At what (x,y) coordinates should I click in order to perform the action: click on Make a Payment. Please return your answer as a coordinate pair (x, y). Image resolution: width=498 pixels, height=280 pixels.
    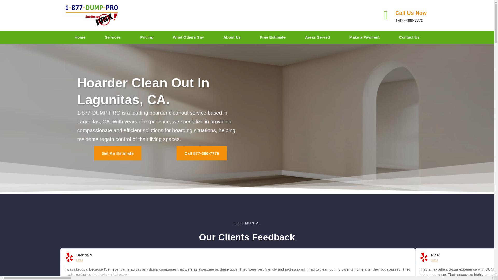
    Looking at the image, I should click on (364, 37).